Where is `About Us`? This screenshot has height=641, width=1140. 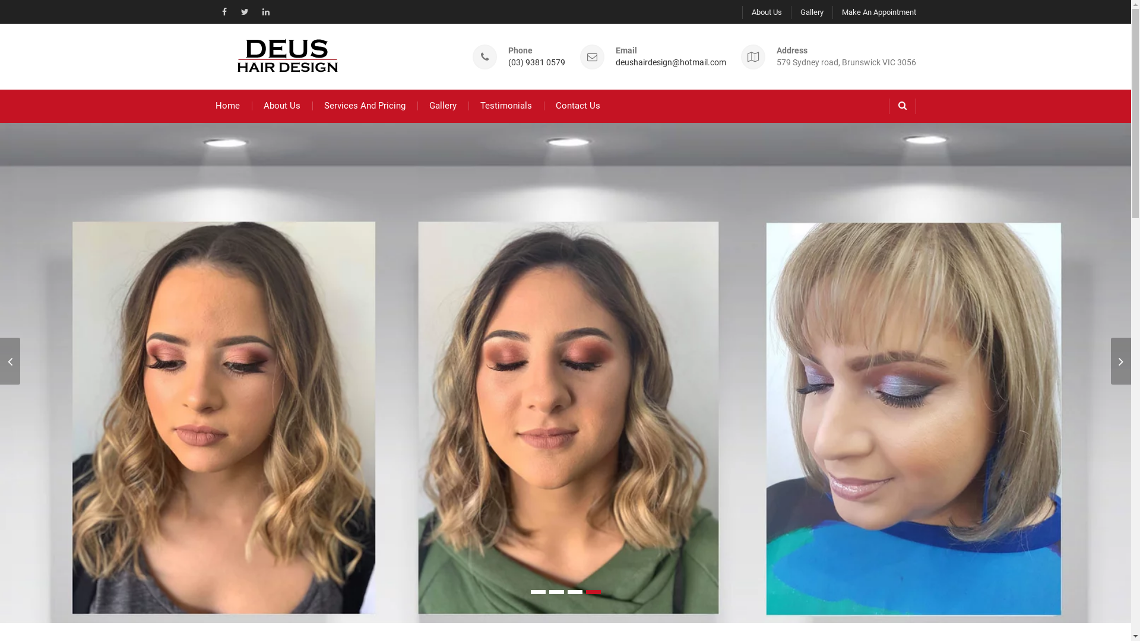
About Us is located at coordinates (282, 106).